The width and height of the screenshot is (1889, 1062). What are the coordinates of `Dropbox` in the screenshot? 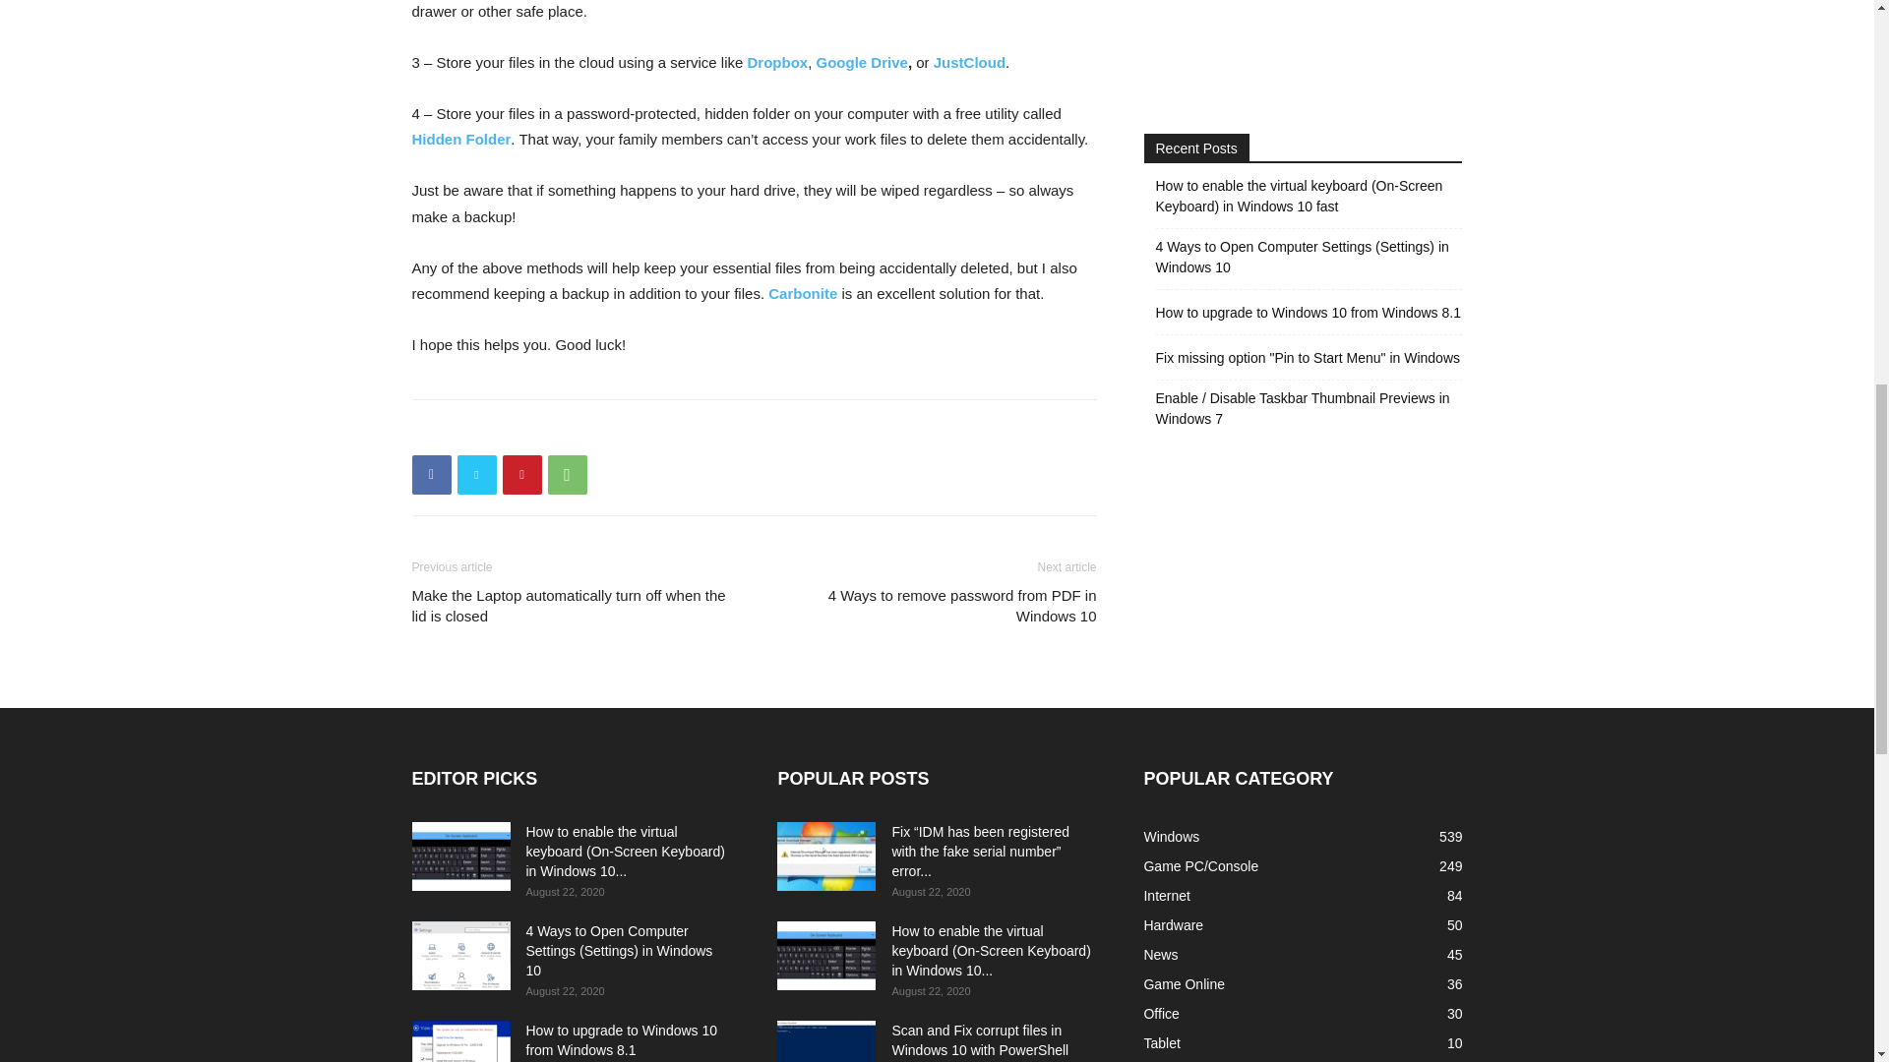 It's located at (777, 63).